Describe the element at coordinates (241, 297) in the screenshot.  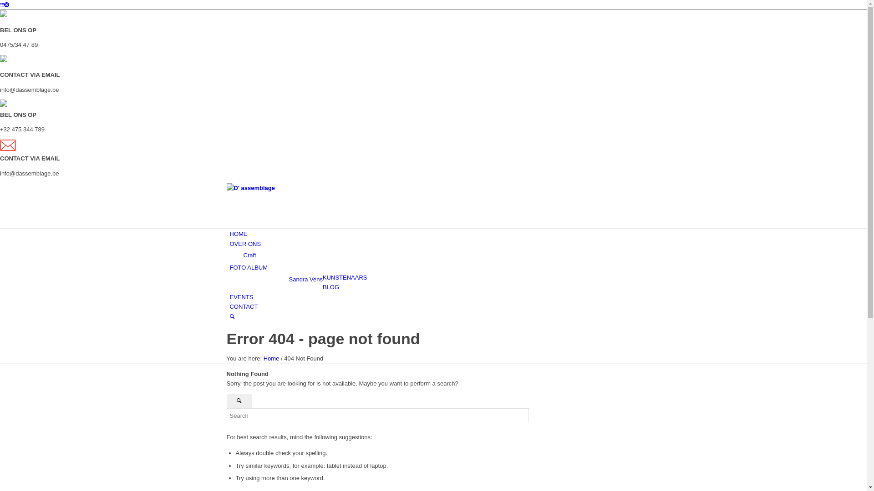
I see `EVENTS` at that location.